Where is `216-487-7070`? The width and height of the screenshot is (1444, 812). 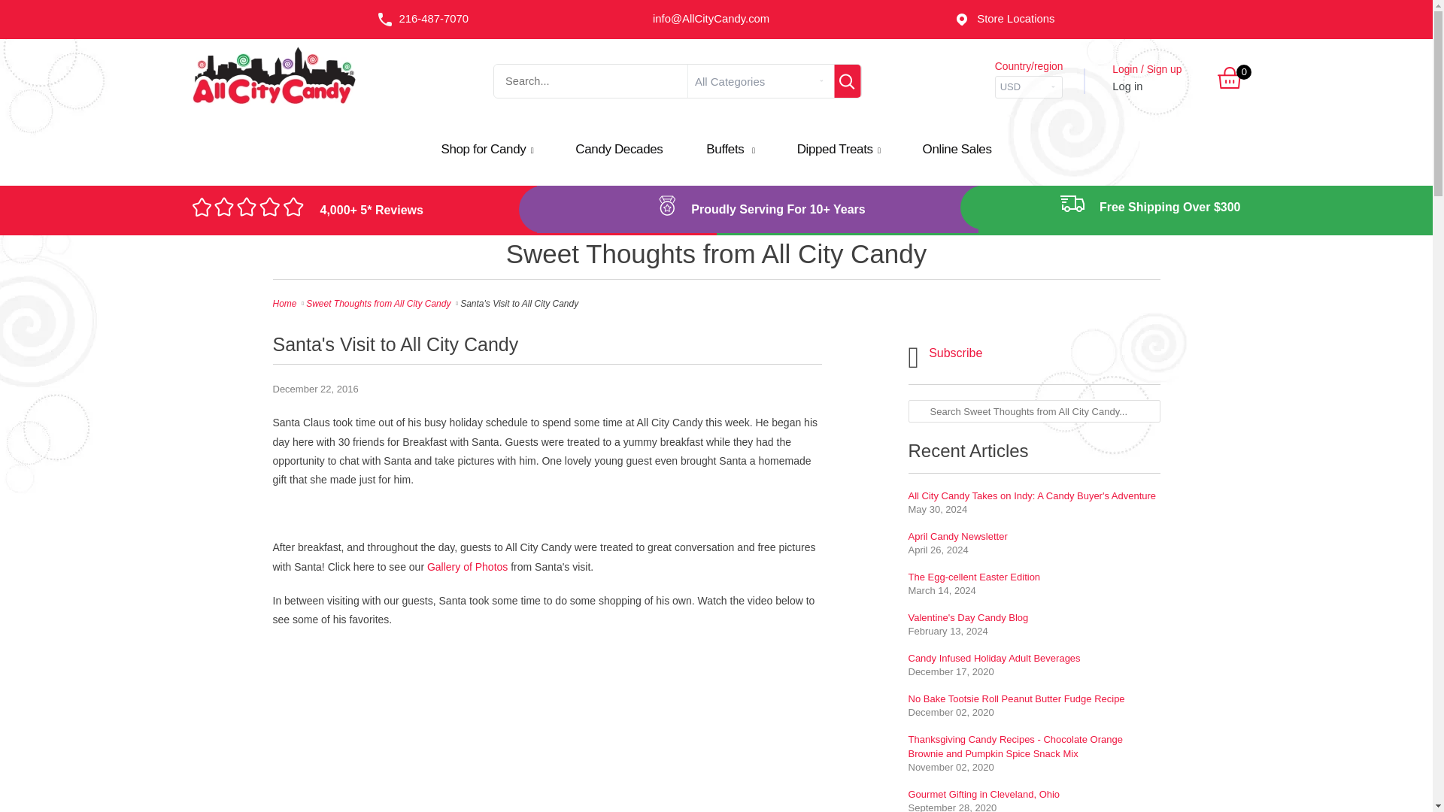
216-487-7070 is located at coordinates (423, 20).